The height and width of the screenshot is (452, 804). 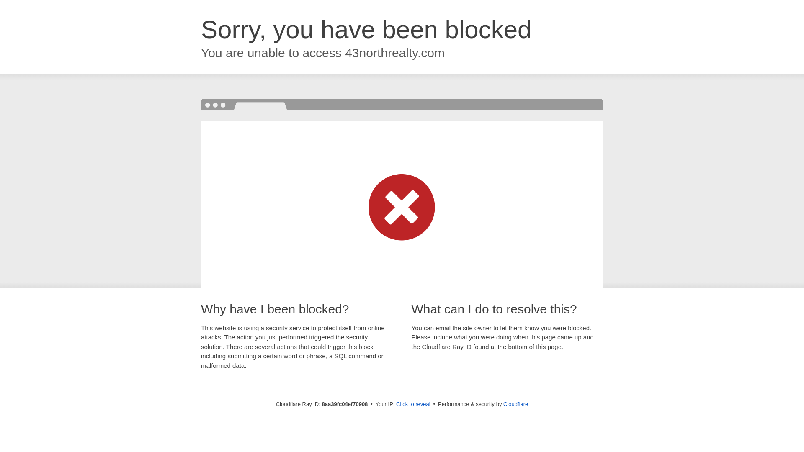 What do you see at coordinates (413, 404) in the screenshot?
I see `Click to reveal` at bounding box center [413, 404].